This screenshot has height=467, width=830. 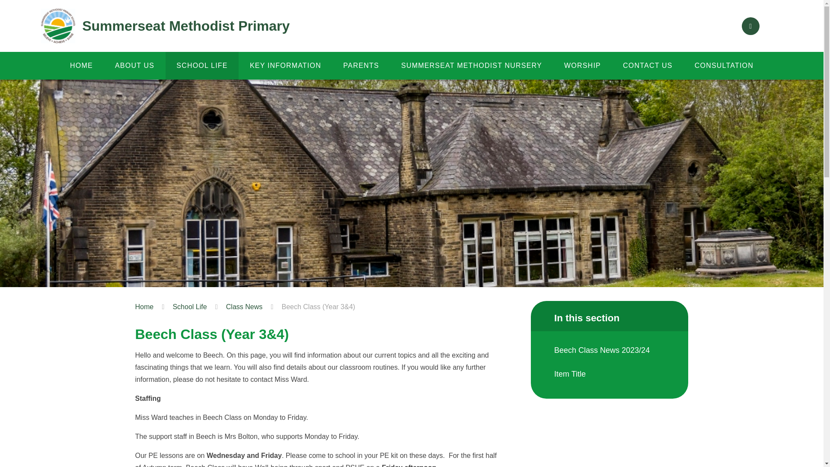 I want to click on SCHOOL LIFE, so click(x=202, y=65).